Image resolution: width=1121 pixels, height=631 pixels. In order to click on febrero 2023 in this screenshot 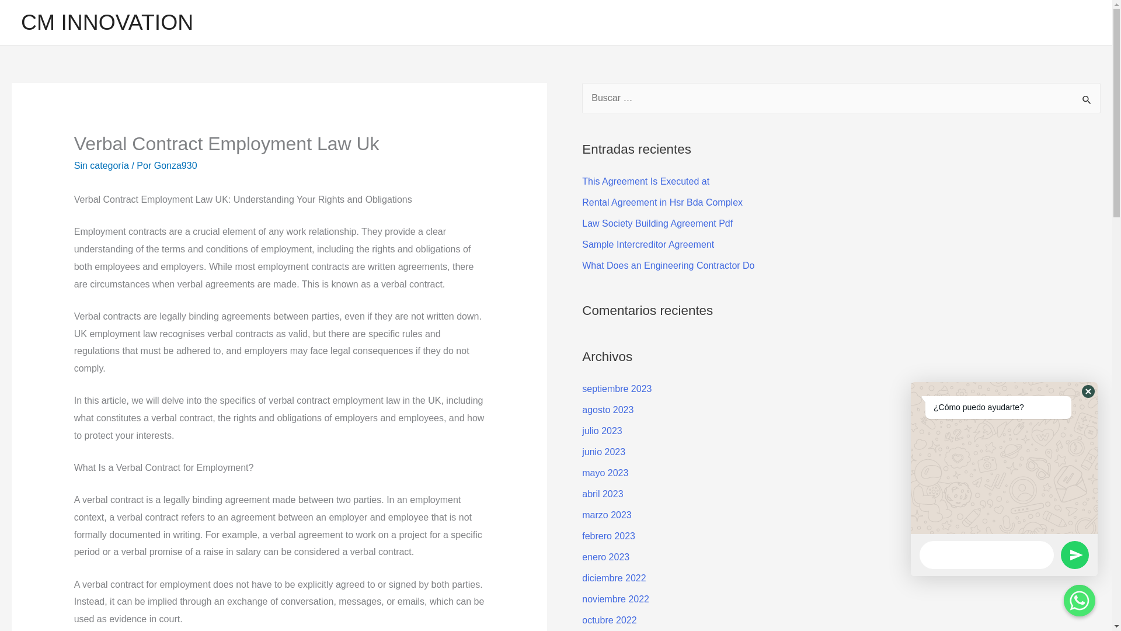, I will do `click(608, 536)`.